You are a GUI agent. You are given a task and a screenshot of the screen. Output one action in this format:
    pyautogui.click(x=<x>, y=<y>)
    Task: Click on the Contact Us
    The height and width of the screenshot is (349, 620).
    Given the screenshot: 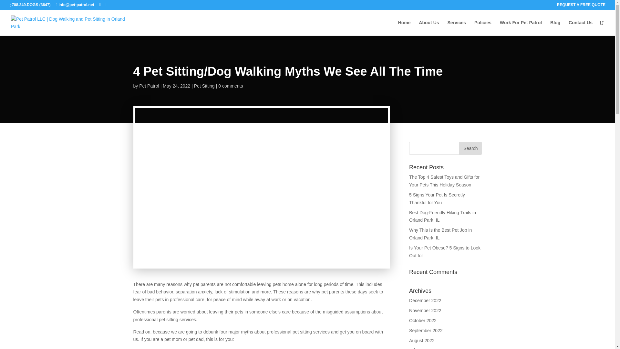 What is the action you would take?
    pyautogui.click(x=581, y=28)
    